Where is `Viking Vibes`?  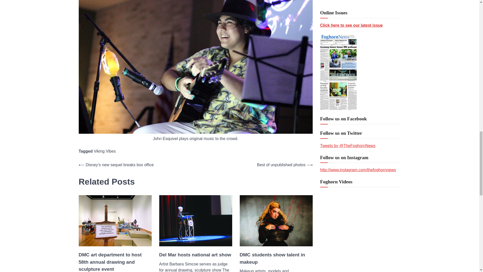 Viking Vibes is located at coordinates (105, 151).